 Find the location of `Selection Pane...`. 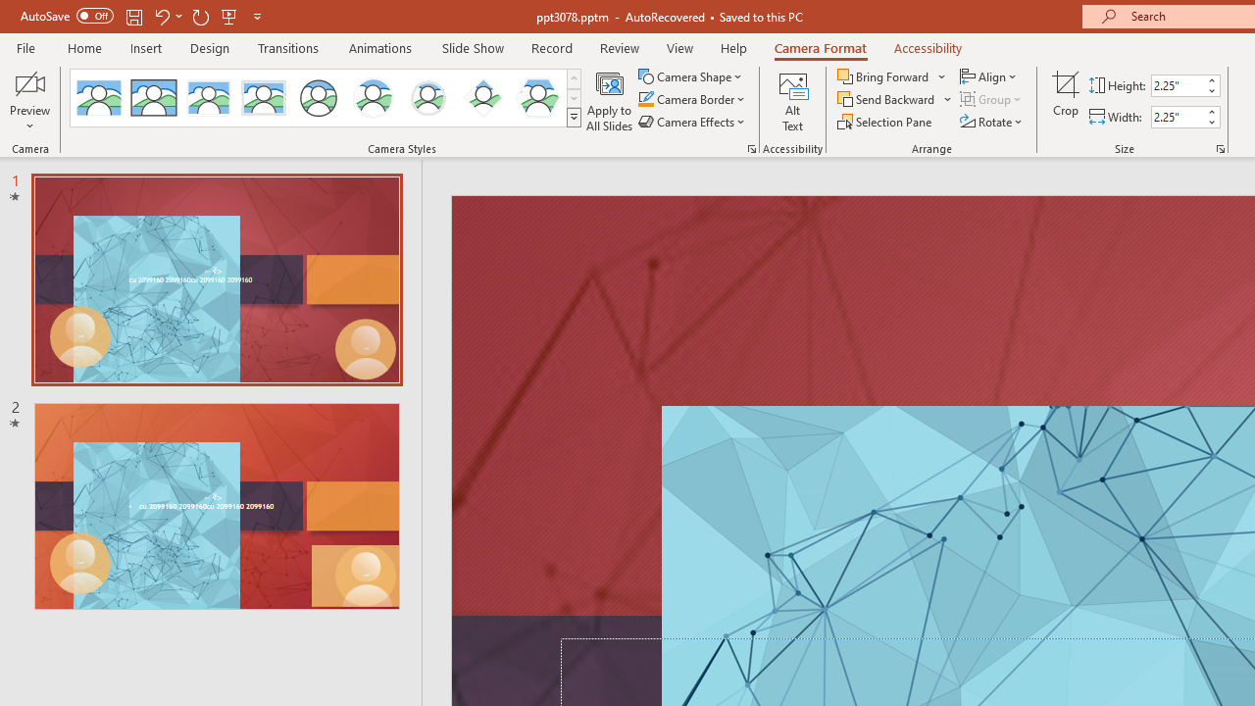

Selection Pane... is located at coordinates (886, 122).